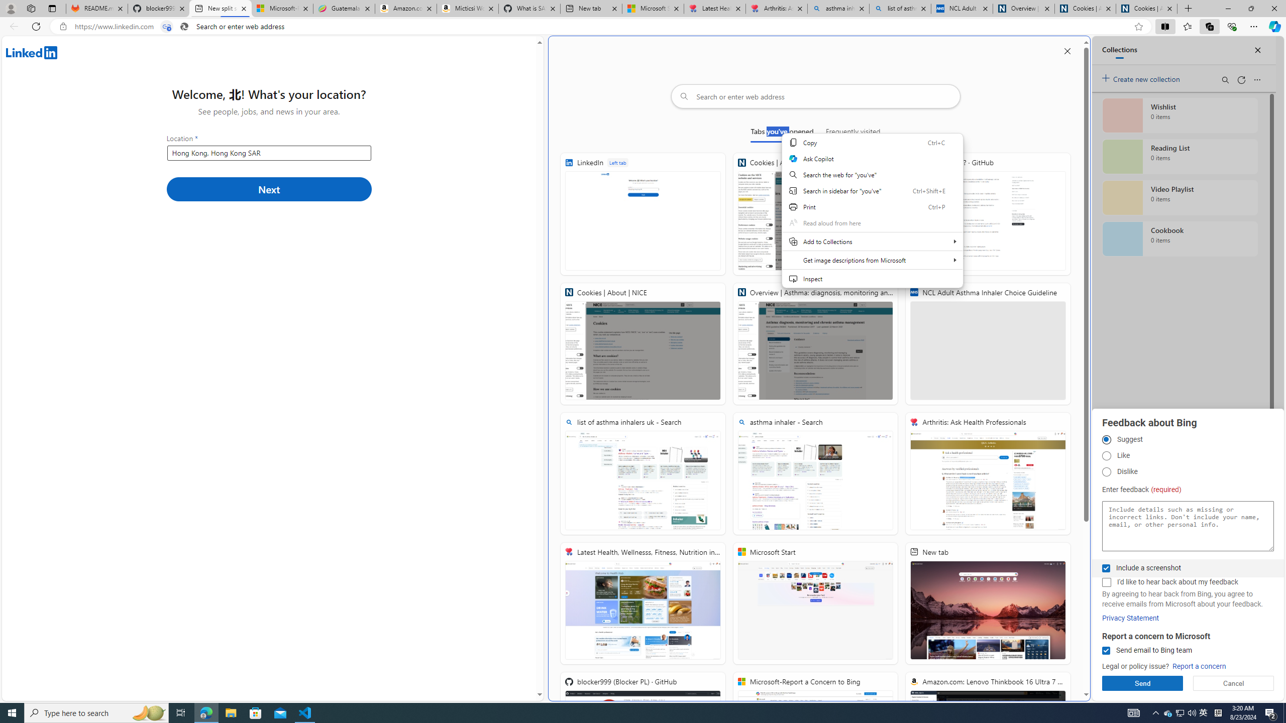  I want to click on Tabs you've opened, so click(783, 134).